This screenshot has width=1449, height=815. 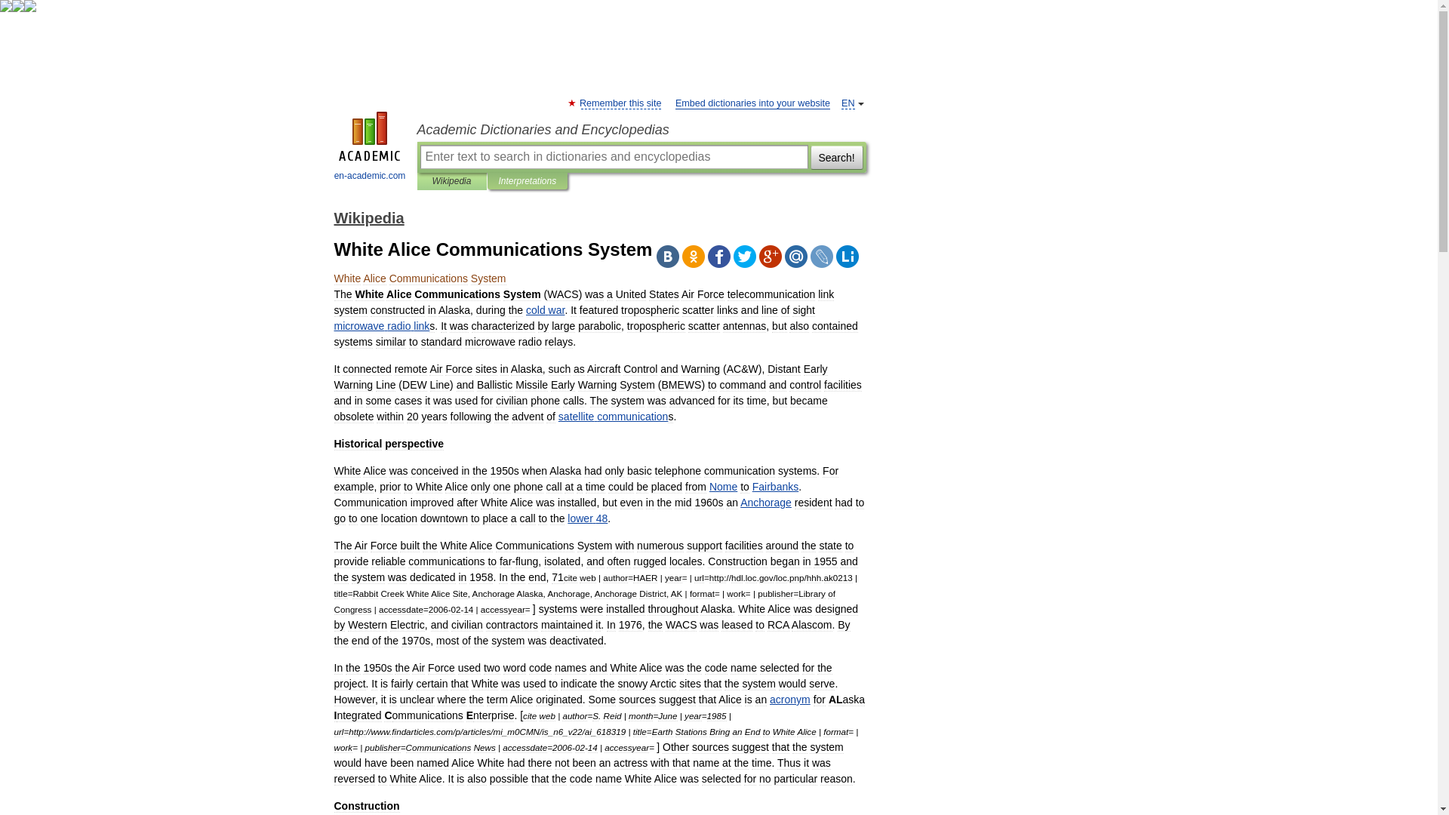 I want to click on Interpretations, so click(x=527, y=181).